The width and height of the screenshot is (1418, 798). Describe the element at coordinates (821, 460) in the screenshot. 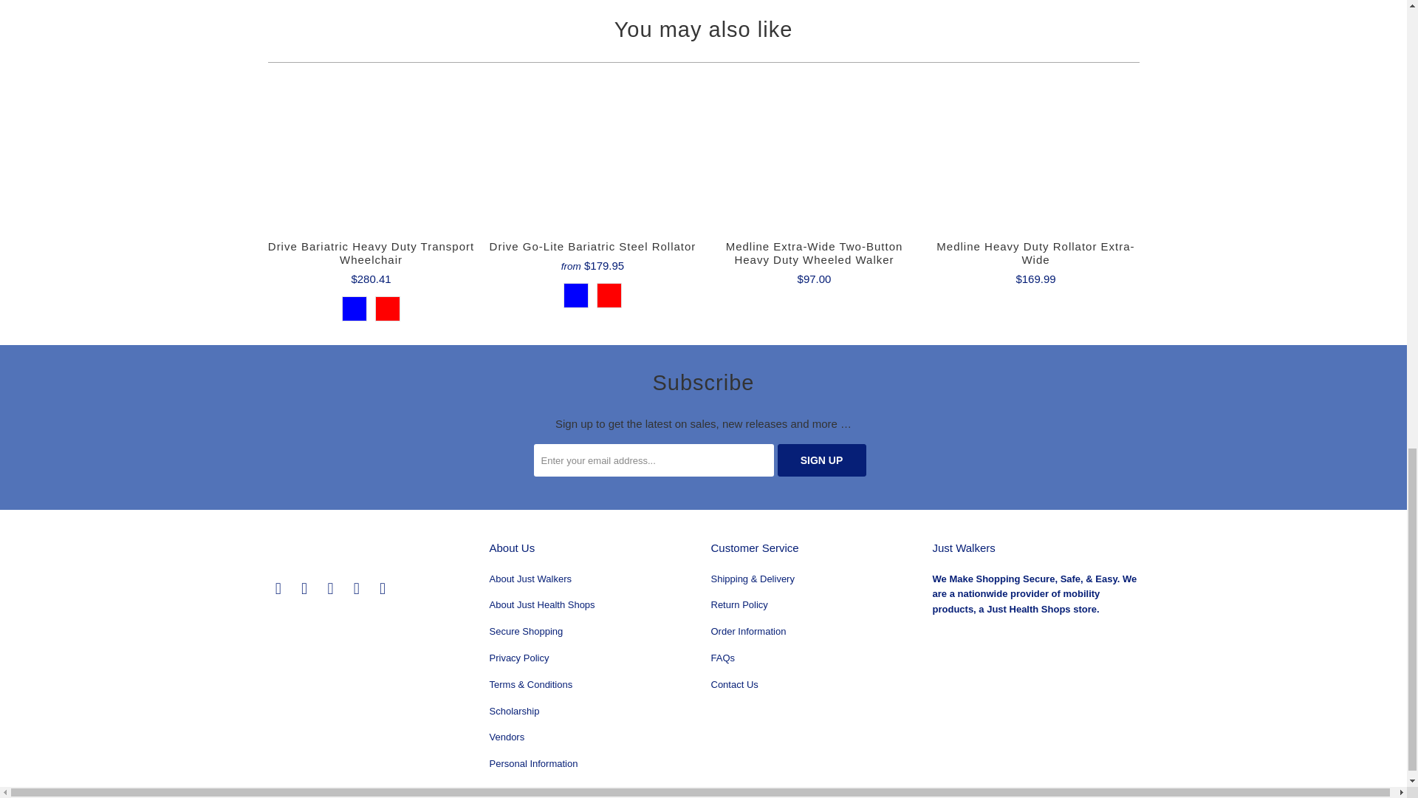

I see `Sign Up` at that location.